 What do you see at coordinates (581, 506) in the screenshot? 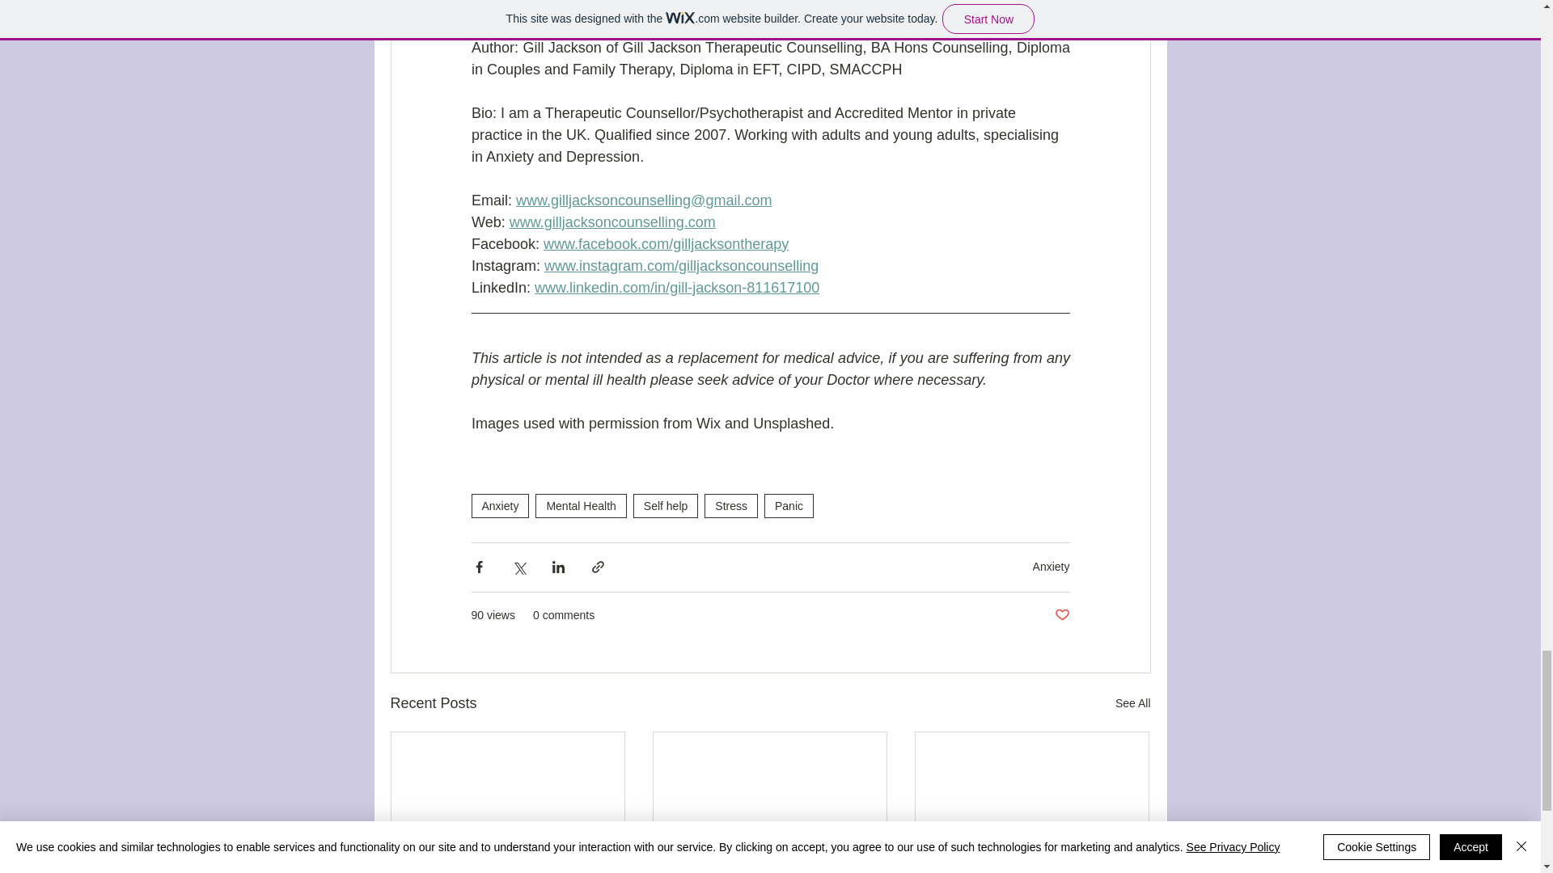
I see `Mental Health` at bounding box center [581, 506].